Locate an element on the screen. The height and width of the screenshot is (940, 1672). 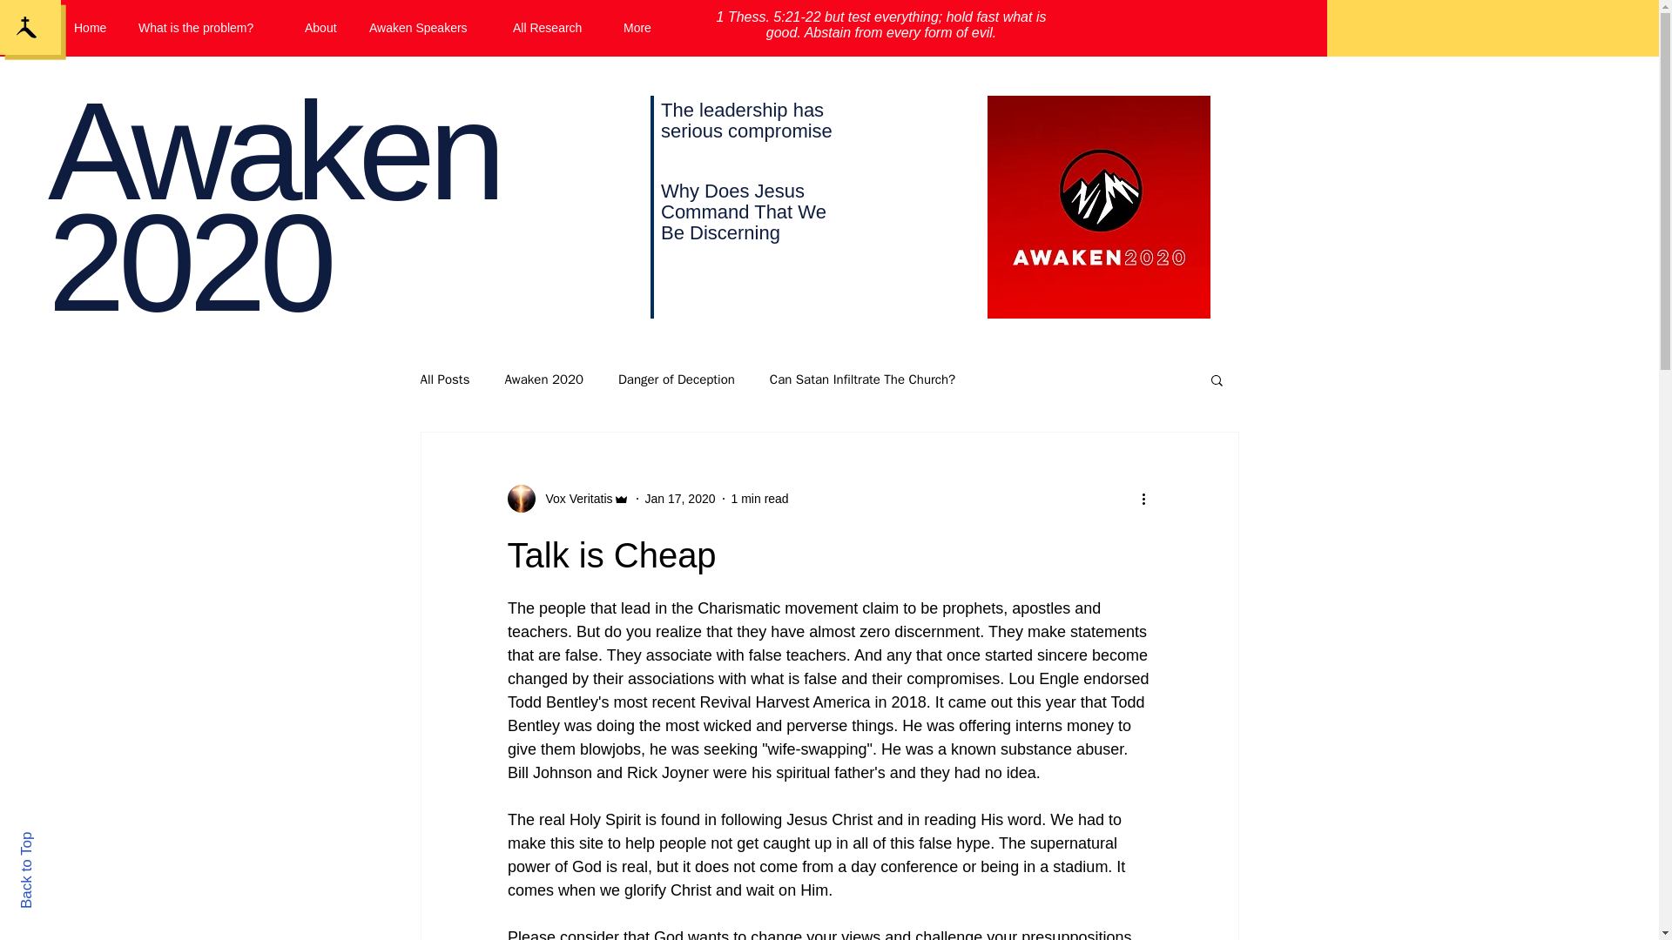
Awaken 2020 is located at coordinates (273, 206).